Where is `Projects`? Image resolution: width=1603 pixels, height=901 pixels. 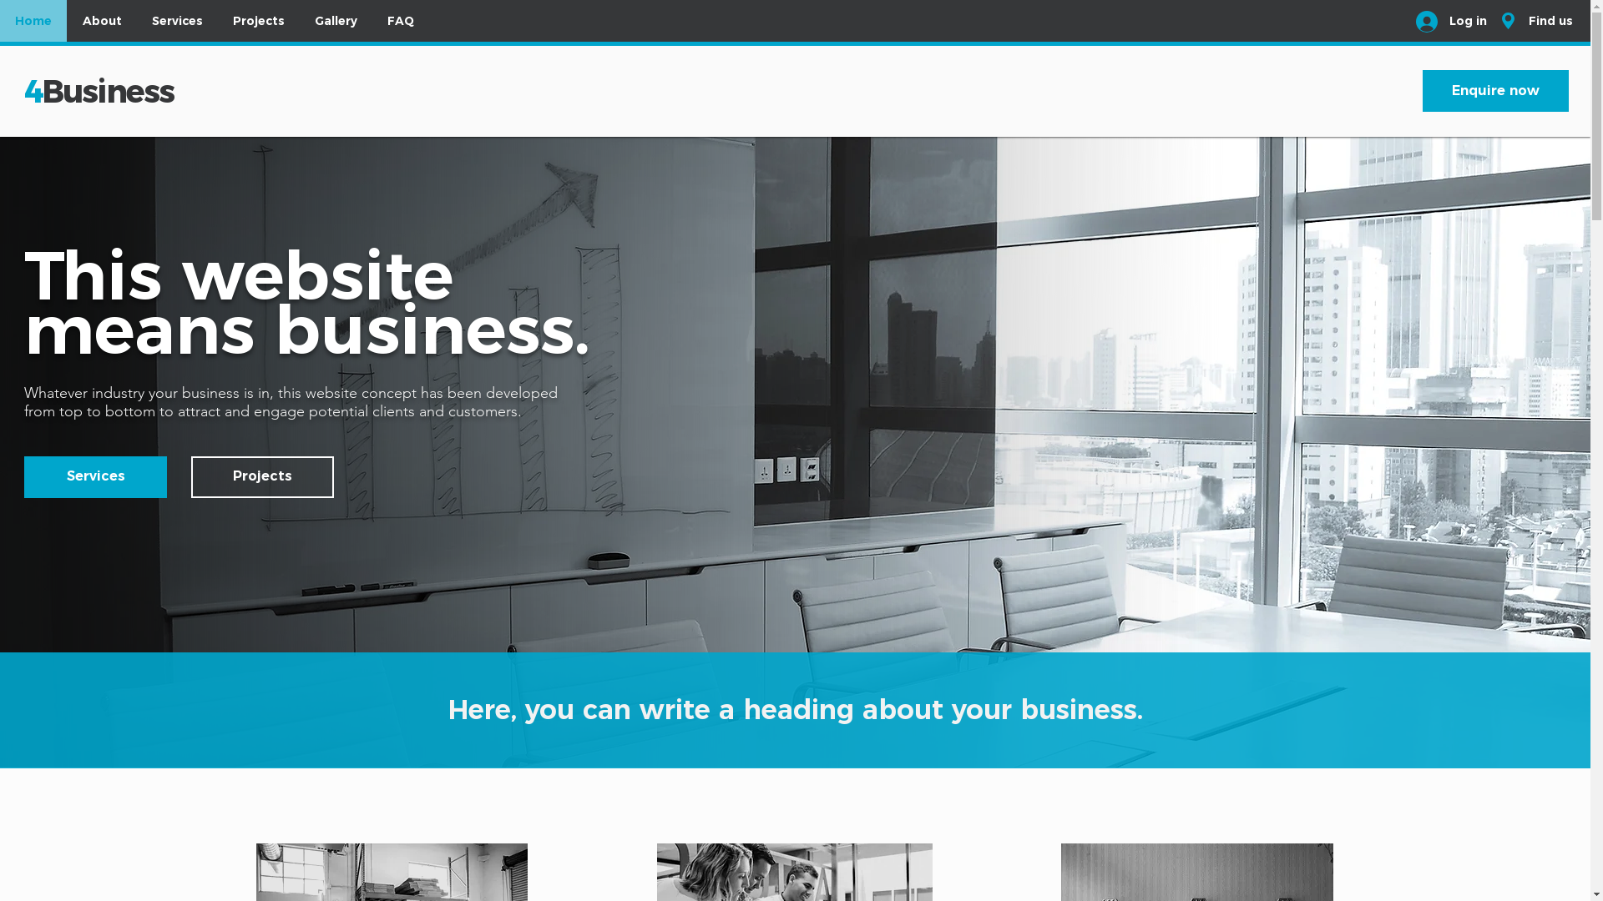 Projects is located at coordinates (262, 477).